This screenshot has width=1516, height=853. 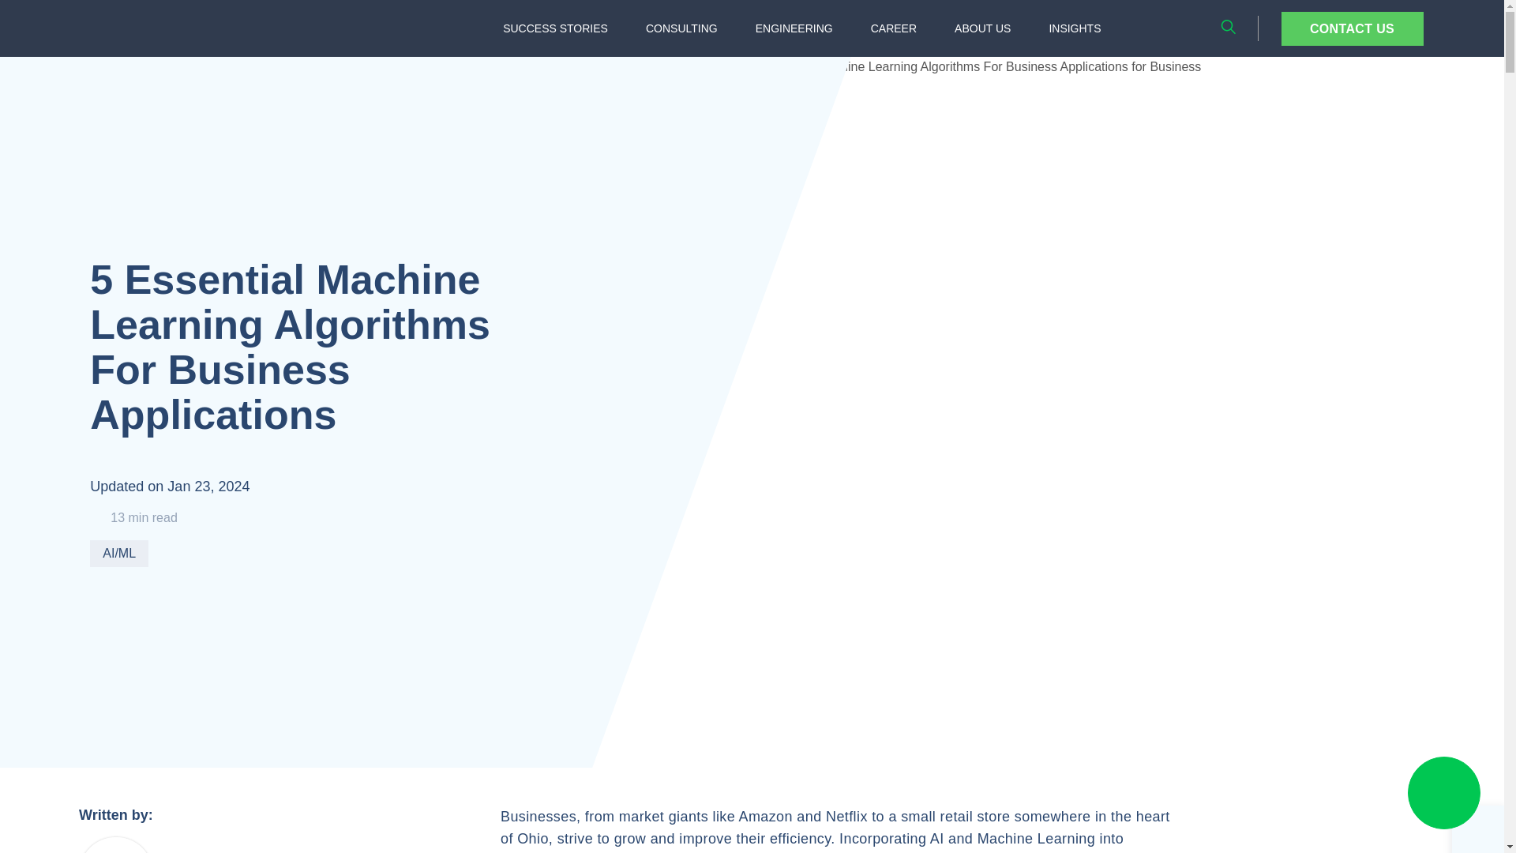 What do you see at coordinates (893, 28) in the screenshot?
I see `CAREER` at bounding box center [893, 28].